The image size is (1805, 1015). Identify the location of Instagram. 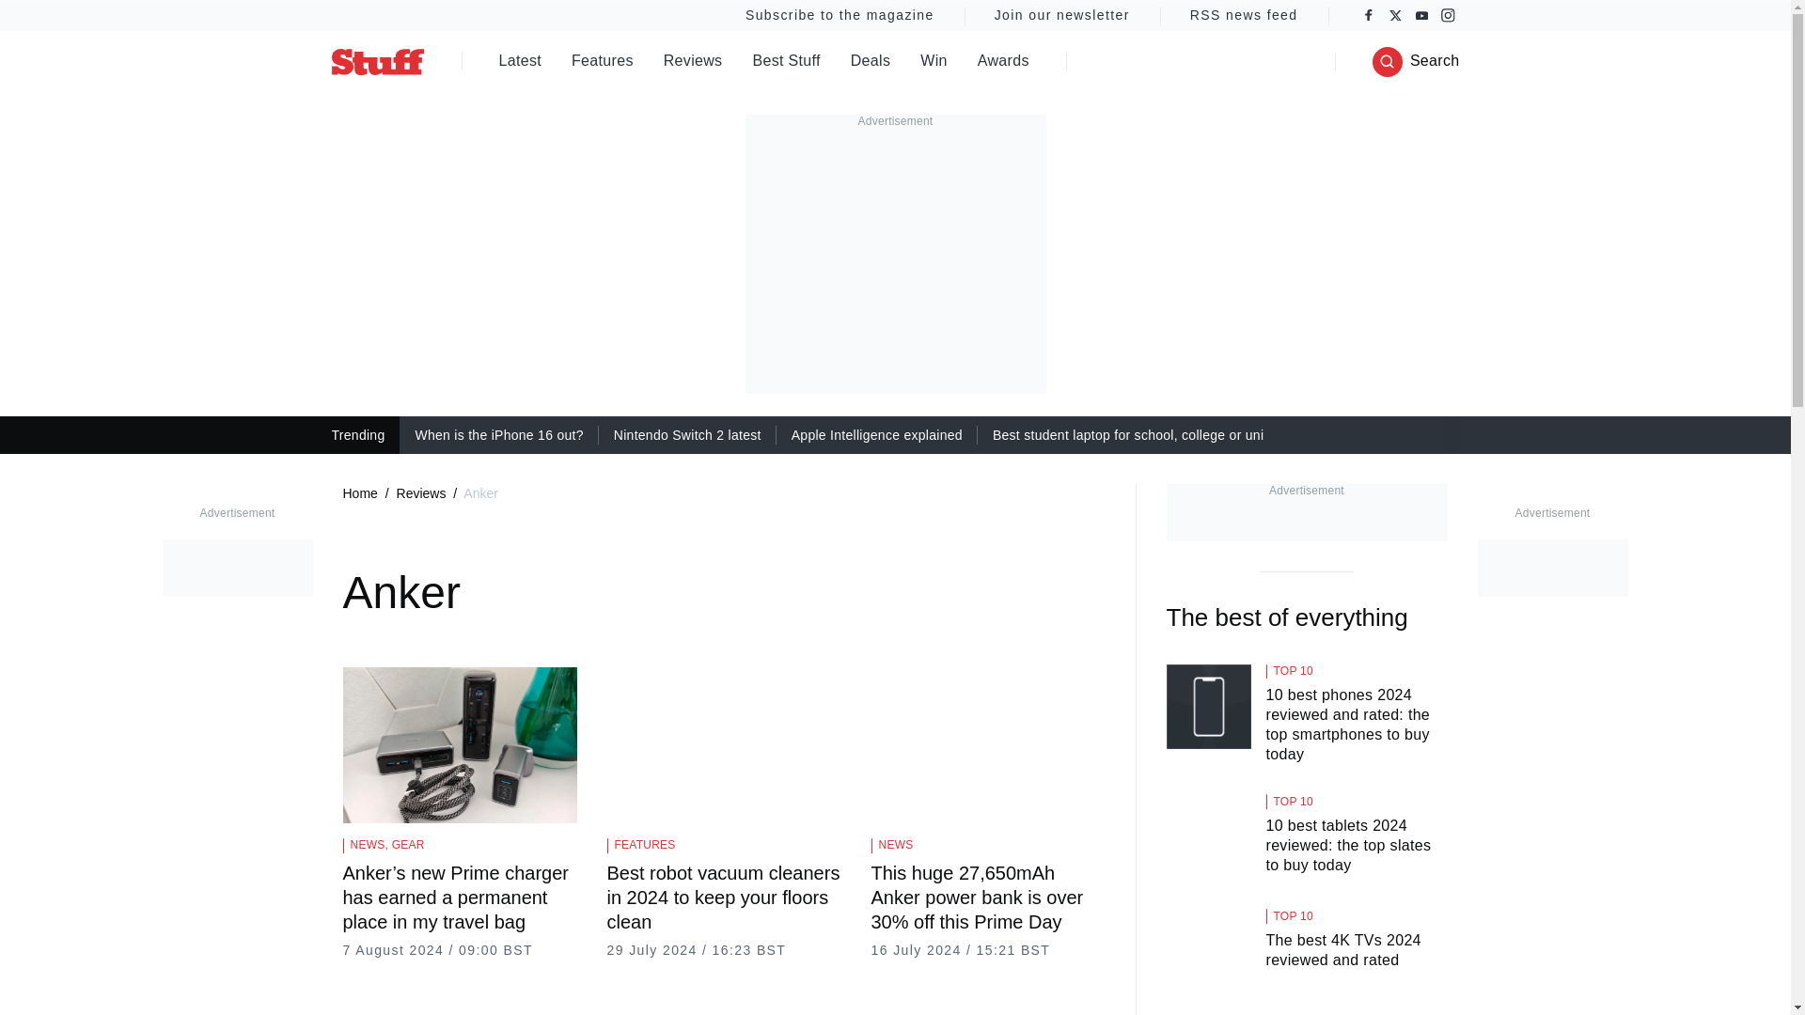
(1448, 15).